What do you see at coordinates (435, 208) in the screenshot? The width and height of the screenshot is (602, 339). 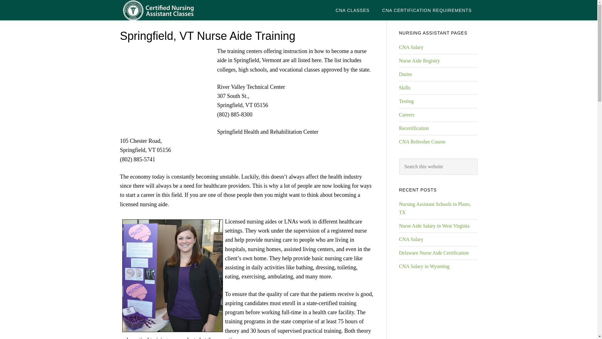 I see `Nursing Assistant Schools in Plano, TX` at bounding box center [435, 208].